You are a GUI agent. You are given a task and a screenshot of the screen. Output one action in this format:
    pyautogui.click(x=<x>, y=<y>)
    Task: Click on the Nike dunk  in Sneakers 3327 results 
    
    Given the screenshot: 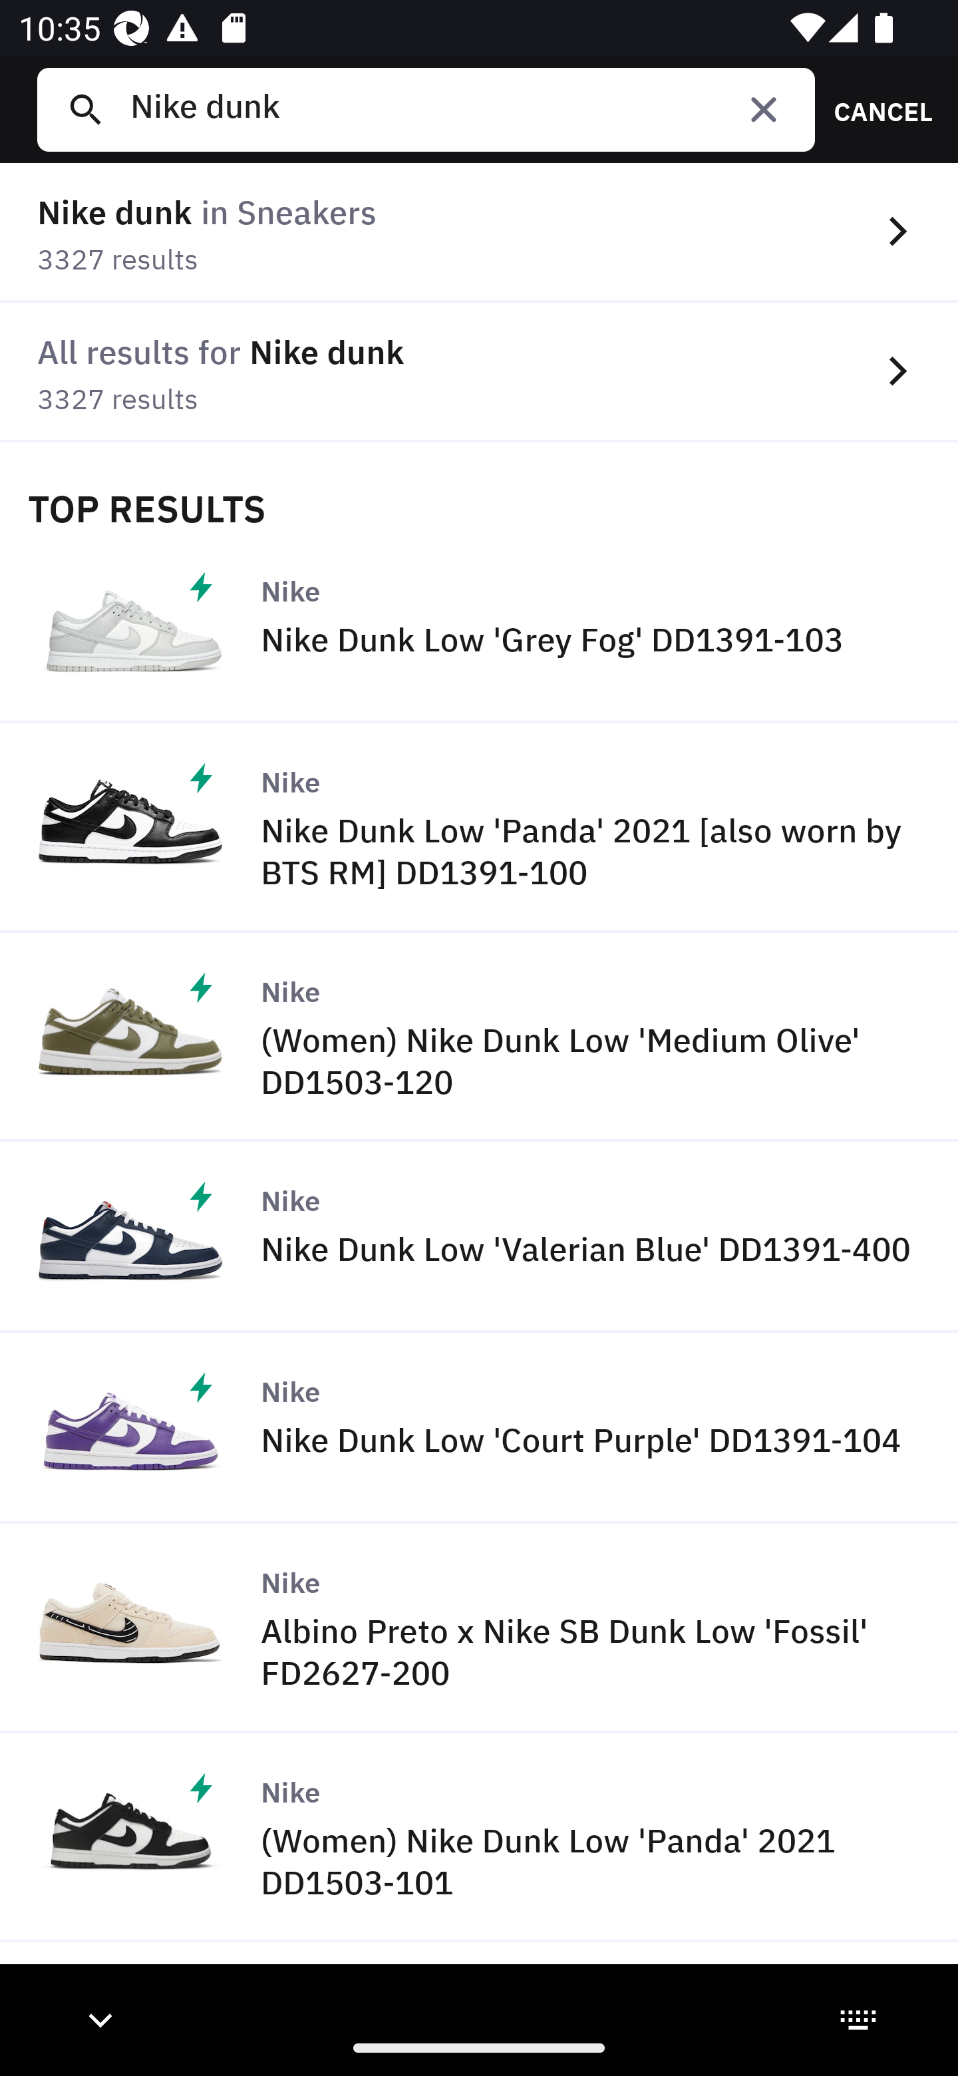 What is the action you would take?
    pyautogui.click(x=479, y=233)
    